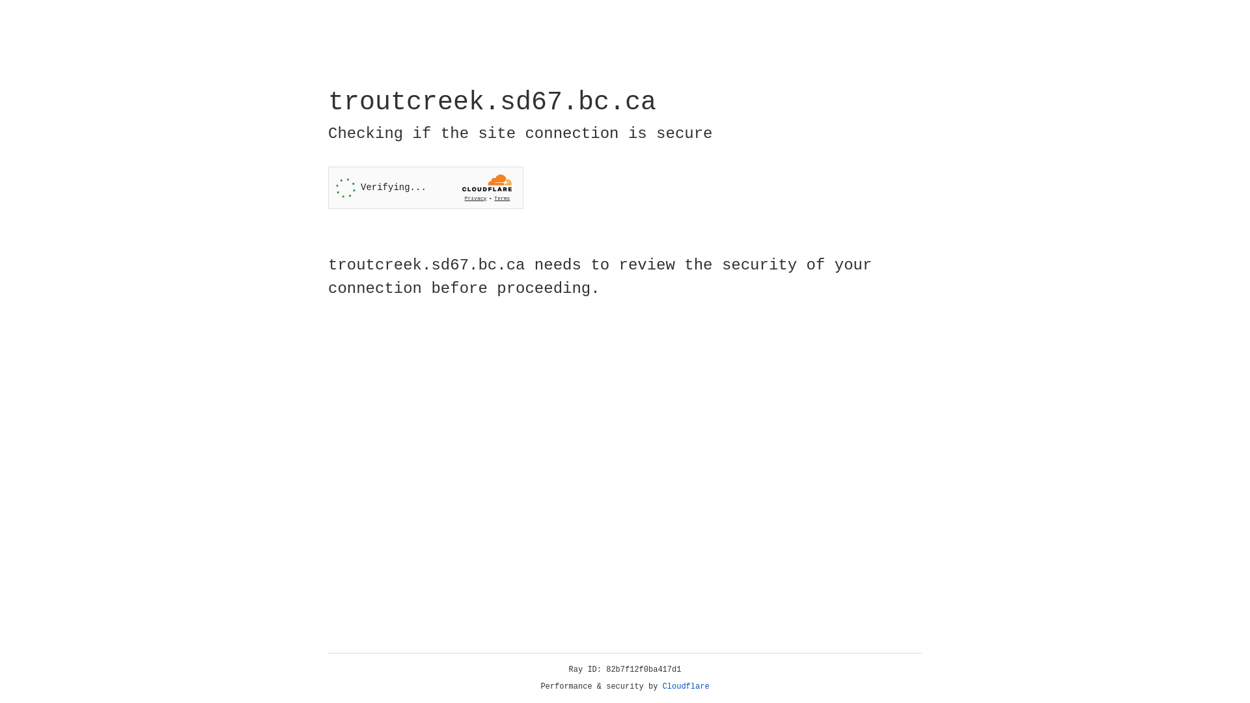  Describe the element at coordinates (426, 187) in the screenshot. I see `Widget containing a Cloudflare security challenge` at that location.